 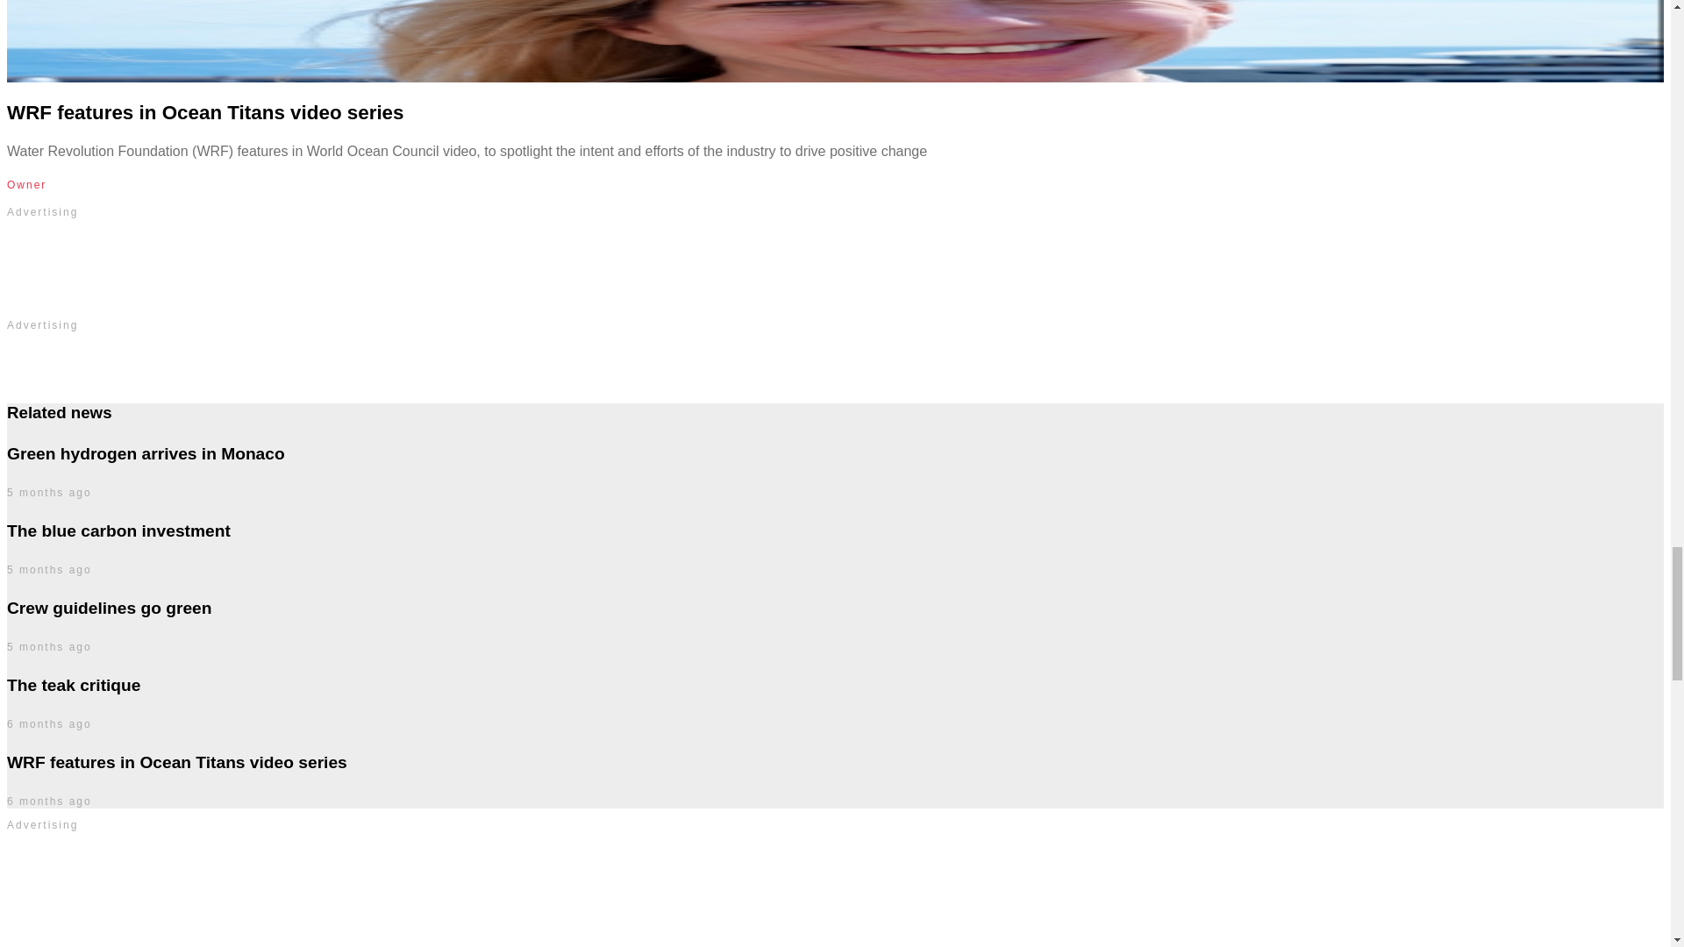 What do you see at coordinates (146, 453) in the screenshot?
I see `Green hydrogen arrives in Monaco` at bounding box center [146, 453].